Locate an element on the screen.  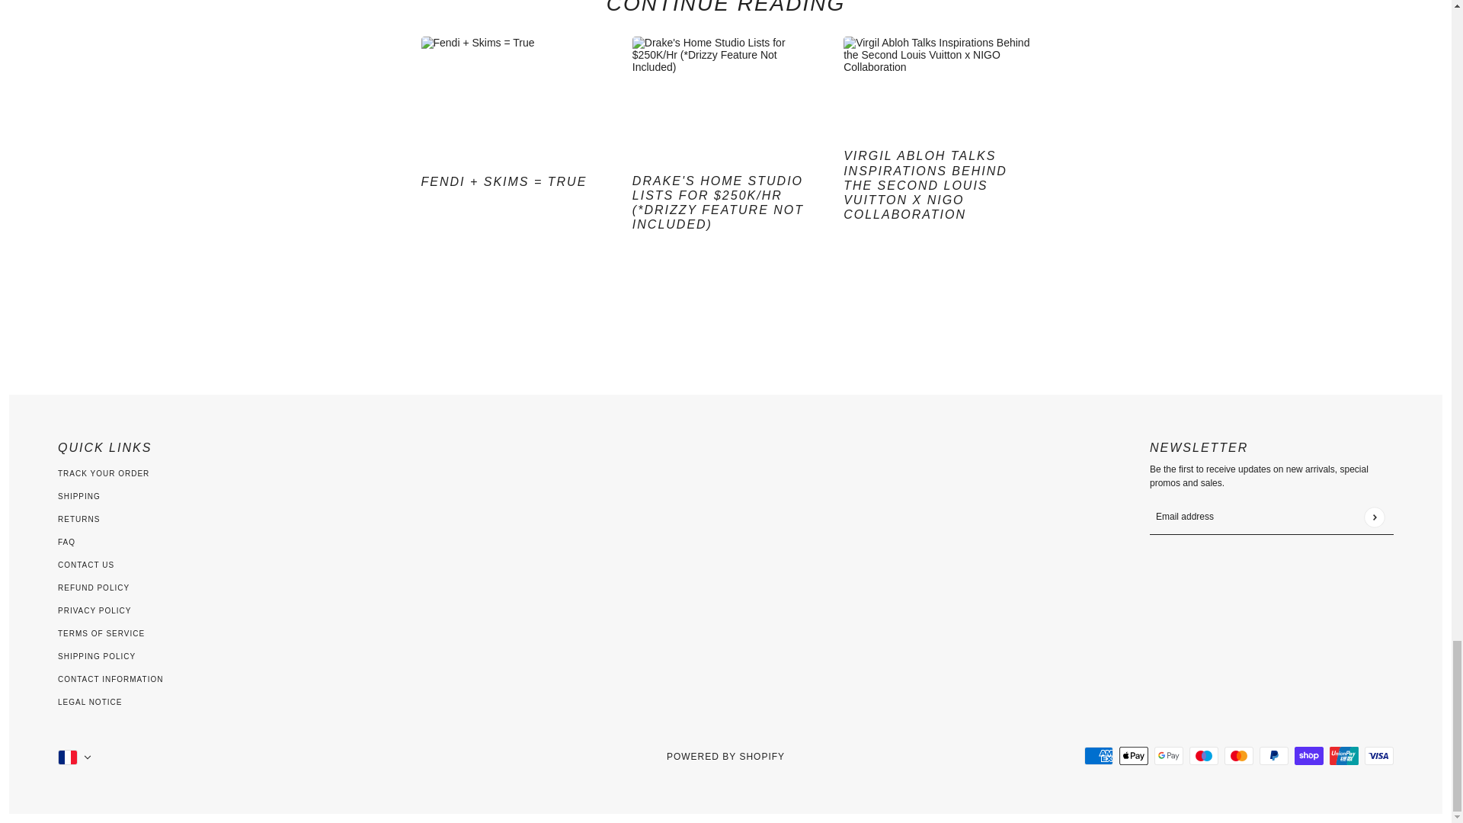
Track your order is located at coordinates (104, 473).